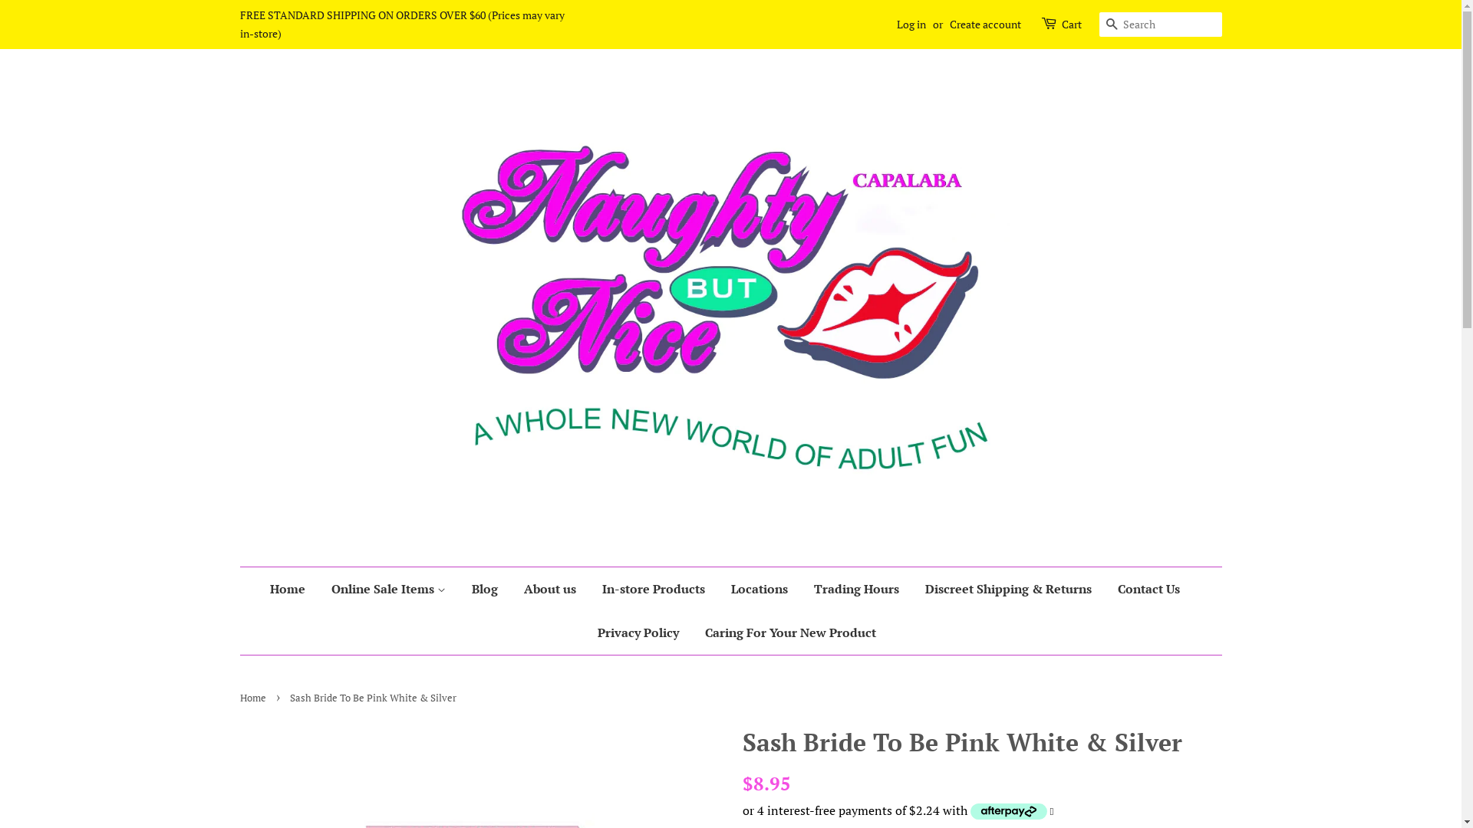 This screenshot has height=828, width=1473. Describe the element at coordinates (485, 589) in the screenshot. I see `Blog` at that location.